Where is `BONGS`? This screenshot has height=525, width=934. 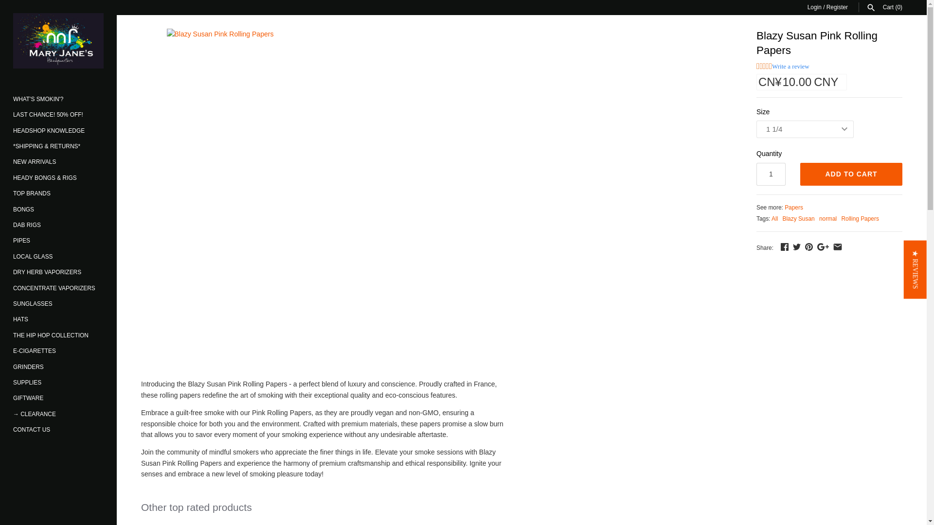
BONGS is located at coordinates (58, 209).